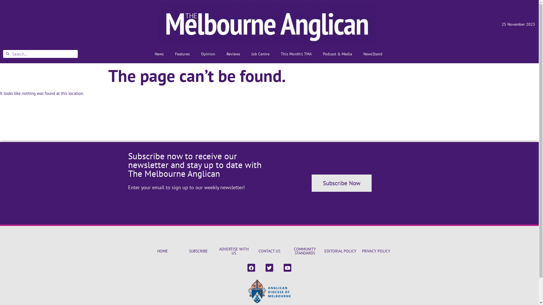 The width and height of the screenshot is (543, 305). I want to click on Opinion, so click(208, 54).